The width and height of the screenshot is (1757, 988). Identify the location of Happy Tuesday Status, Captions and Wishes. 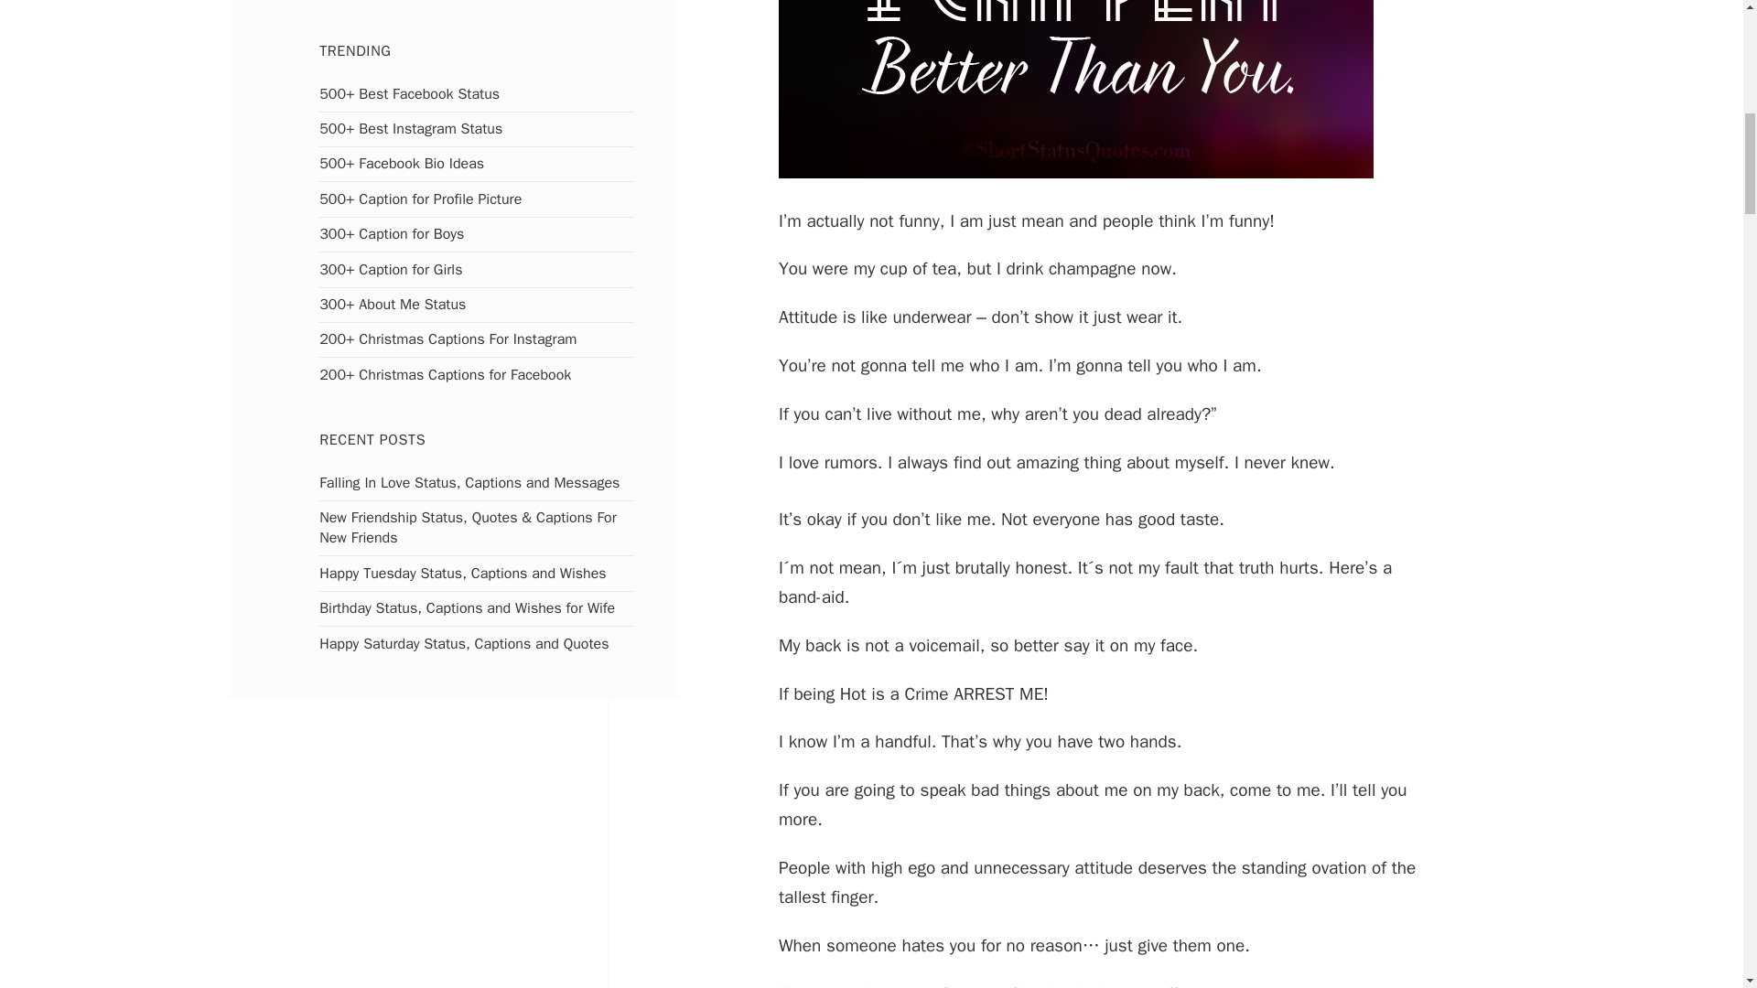
(463, 573).